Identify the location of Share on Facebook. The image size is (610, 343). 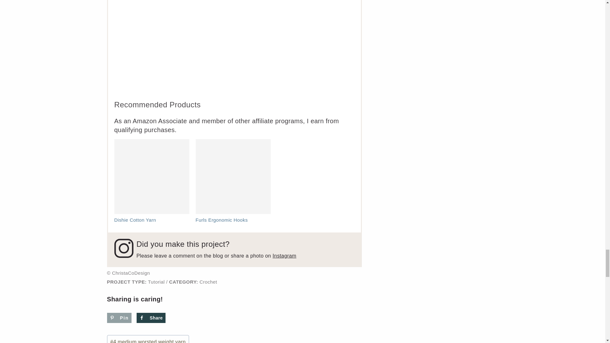
(151, 318).